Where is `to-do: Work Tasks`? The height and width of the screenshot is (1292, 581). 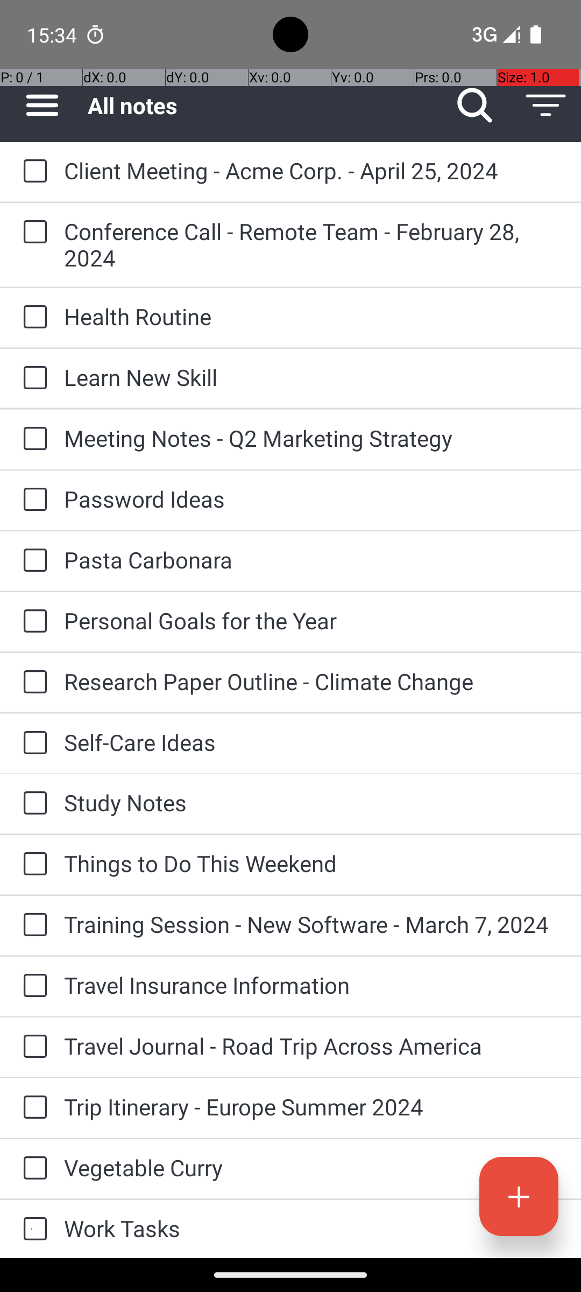
to-do: Work Tasks is located at coordinates (32, 1229).